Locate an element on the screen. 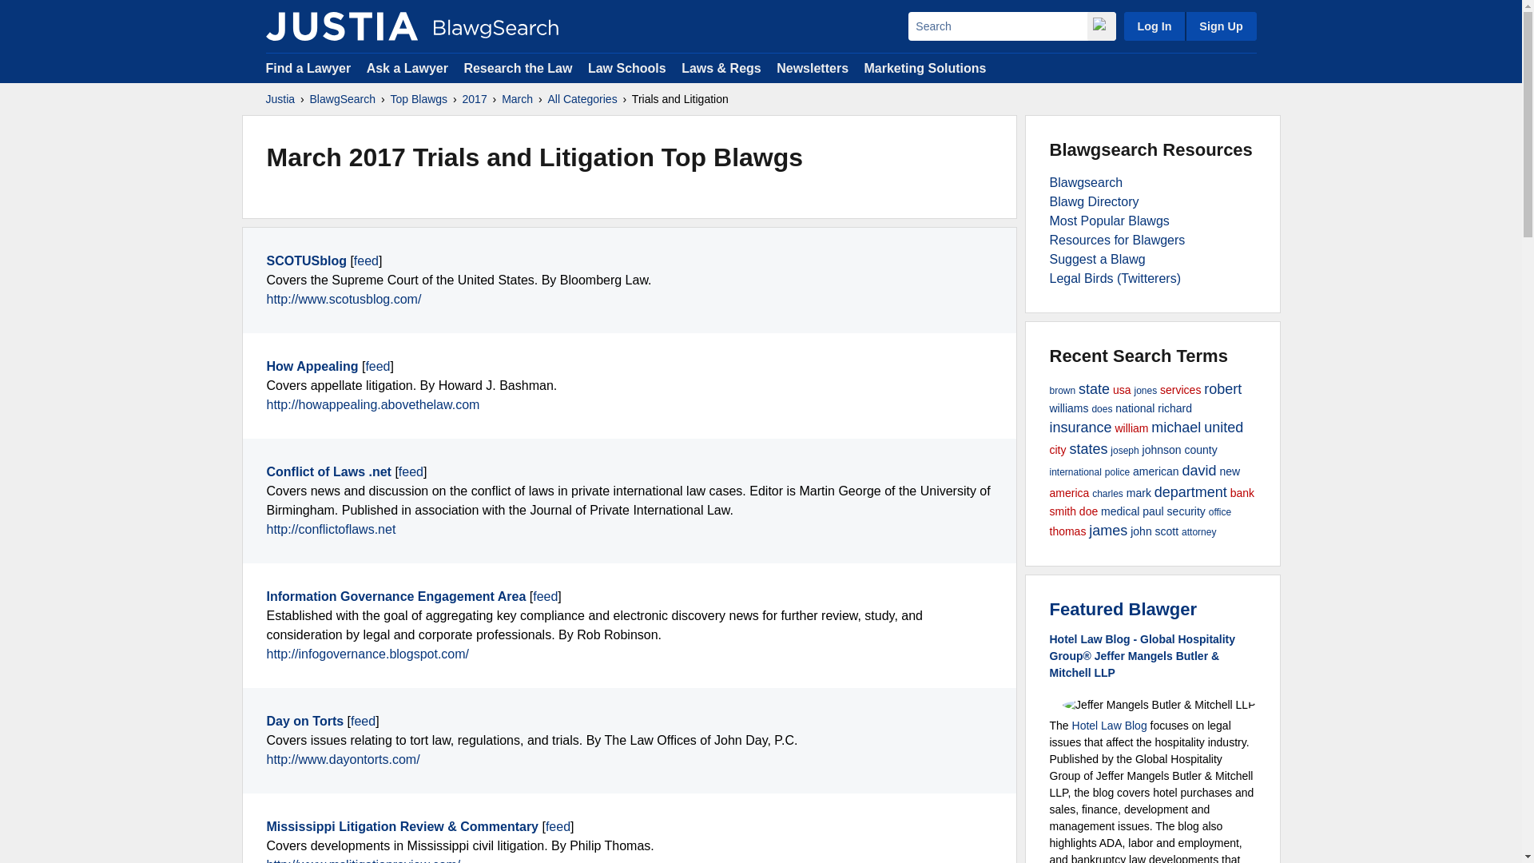 This screenshot has height=863, width=1534. Log In is located at coordinates (1154, 26).